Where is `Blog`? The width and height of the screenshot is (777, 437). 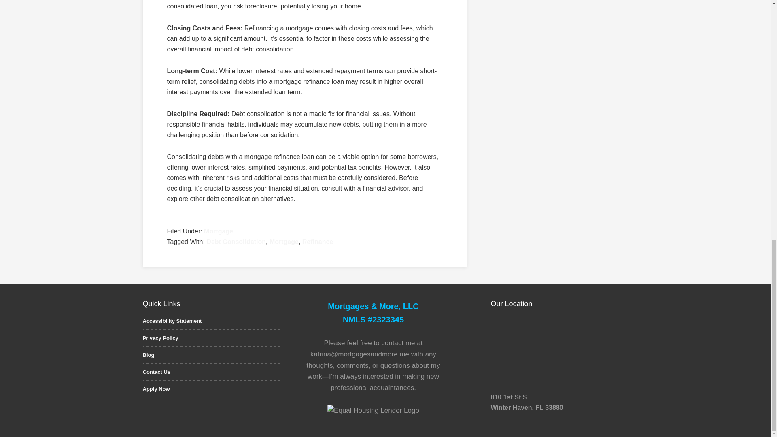 Blog is located at coordinates (148, 355).